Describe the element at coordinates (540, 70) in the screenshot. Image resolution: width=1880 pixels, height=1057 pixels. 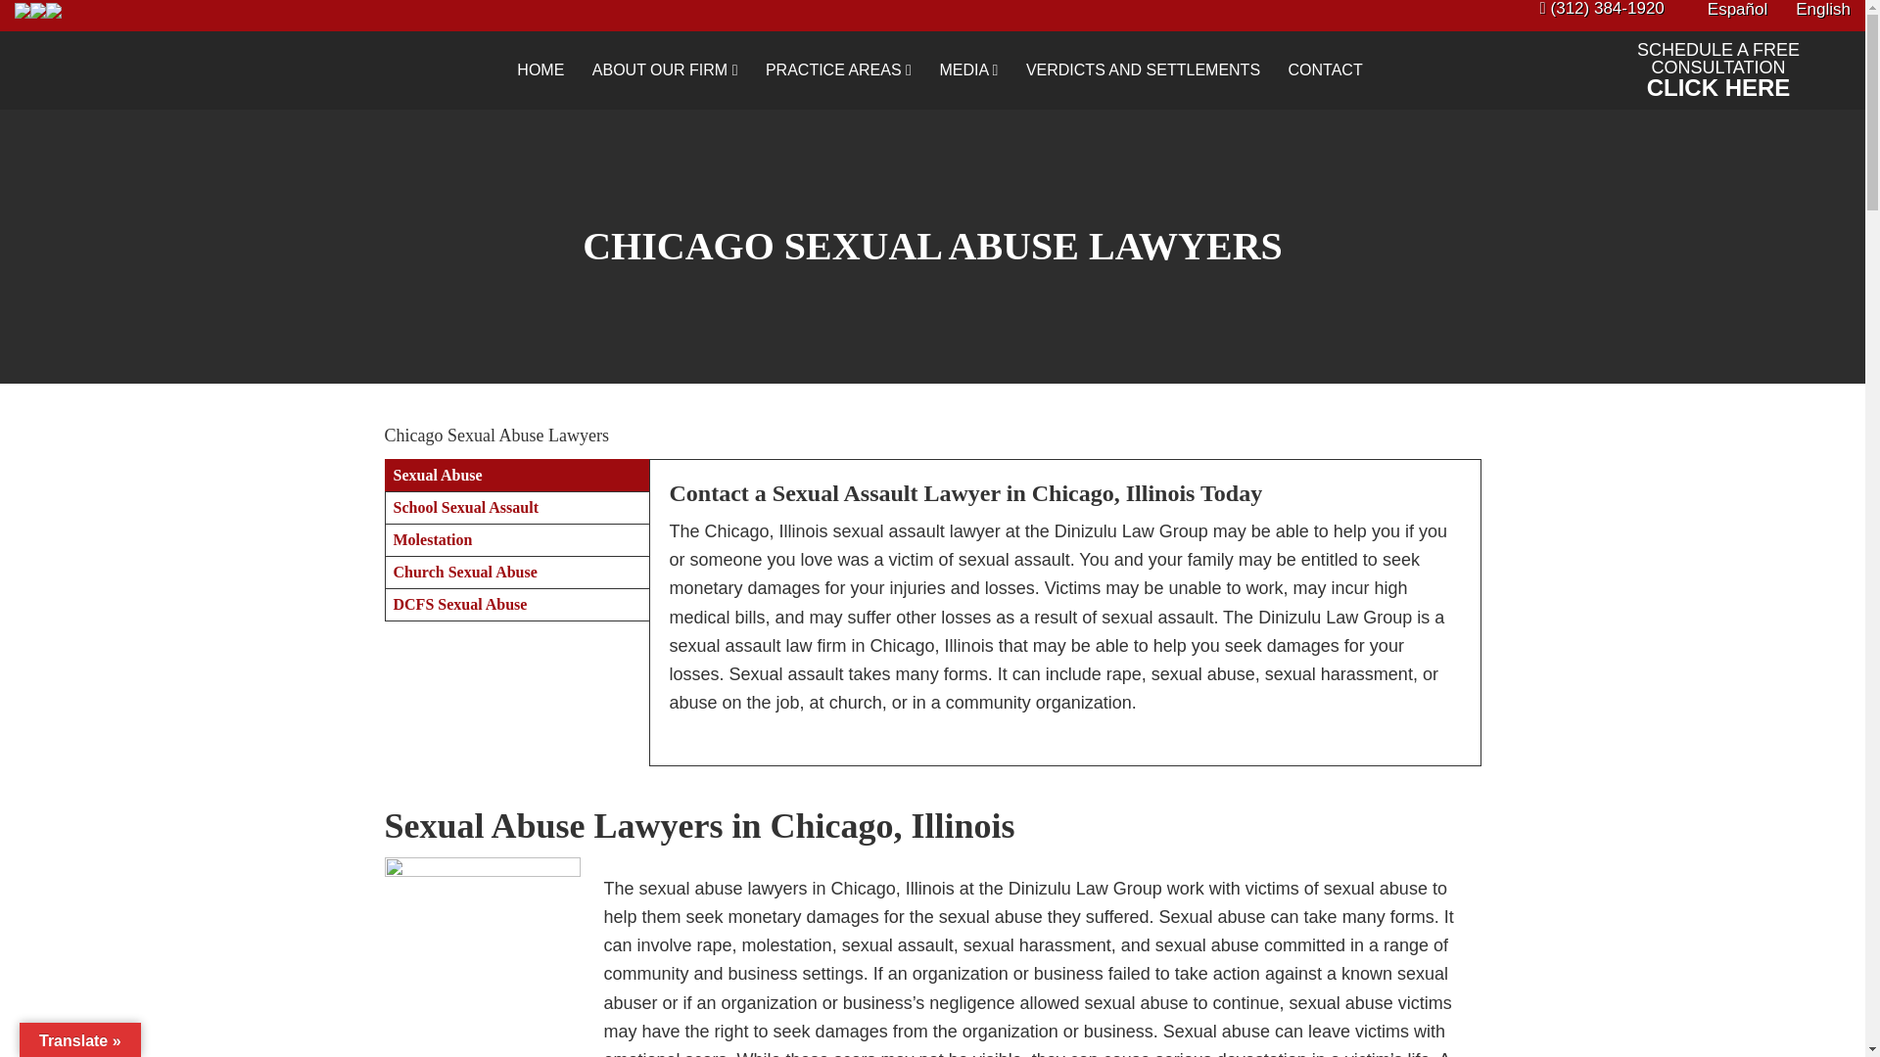
I see `HOME` at that location.